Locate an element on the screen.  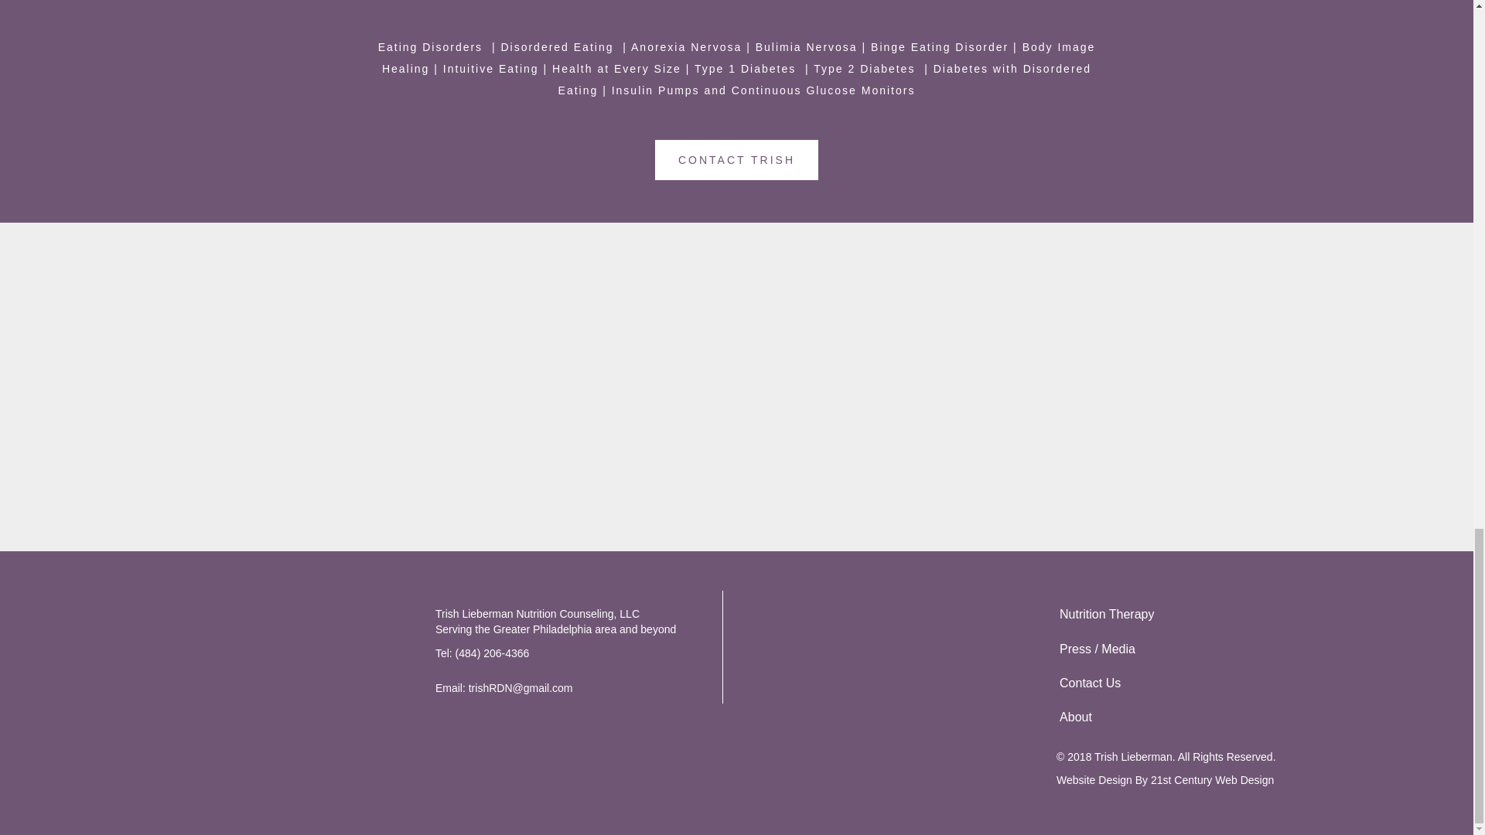
Contact Us is located at coordinates (1245, 683).